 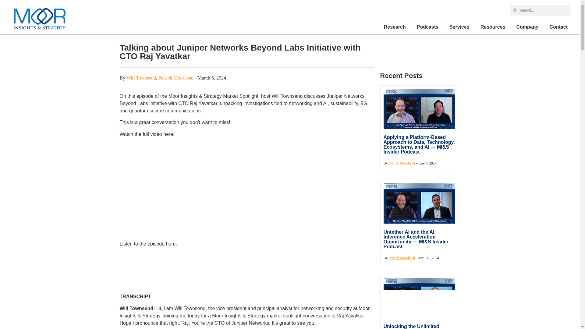 I want to click on Services, so click(x=459, y=27).